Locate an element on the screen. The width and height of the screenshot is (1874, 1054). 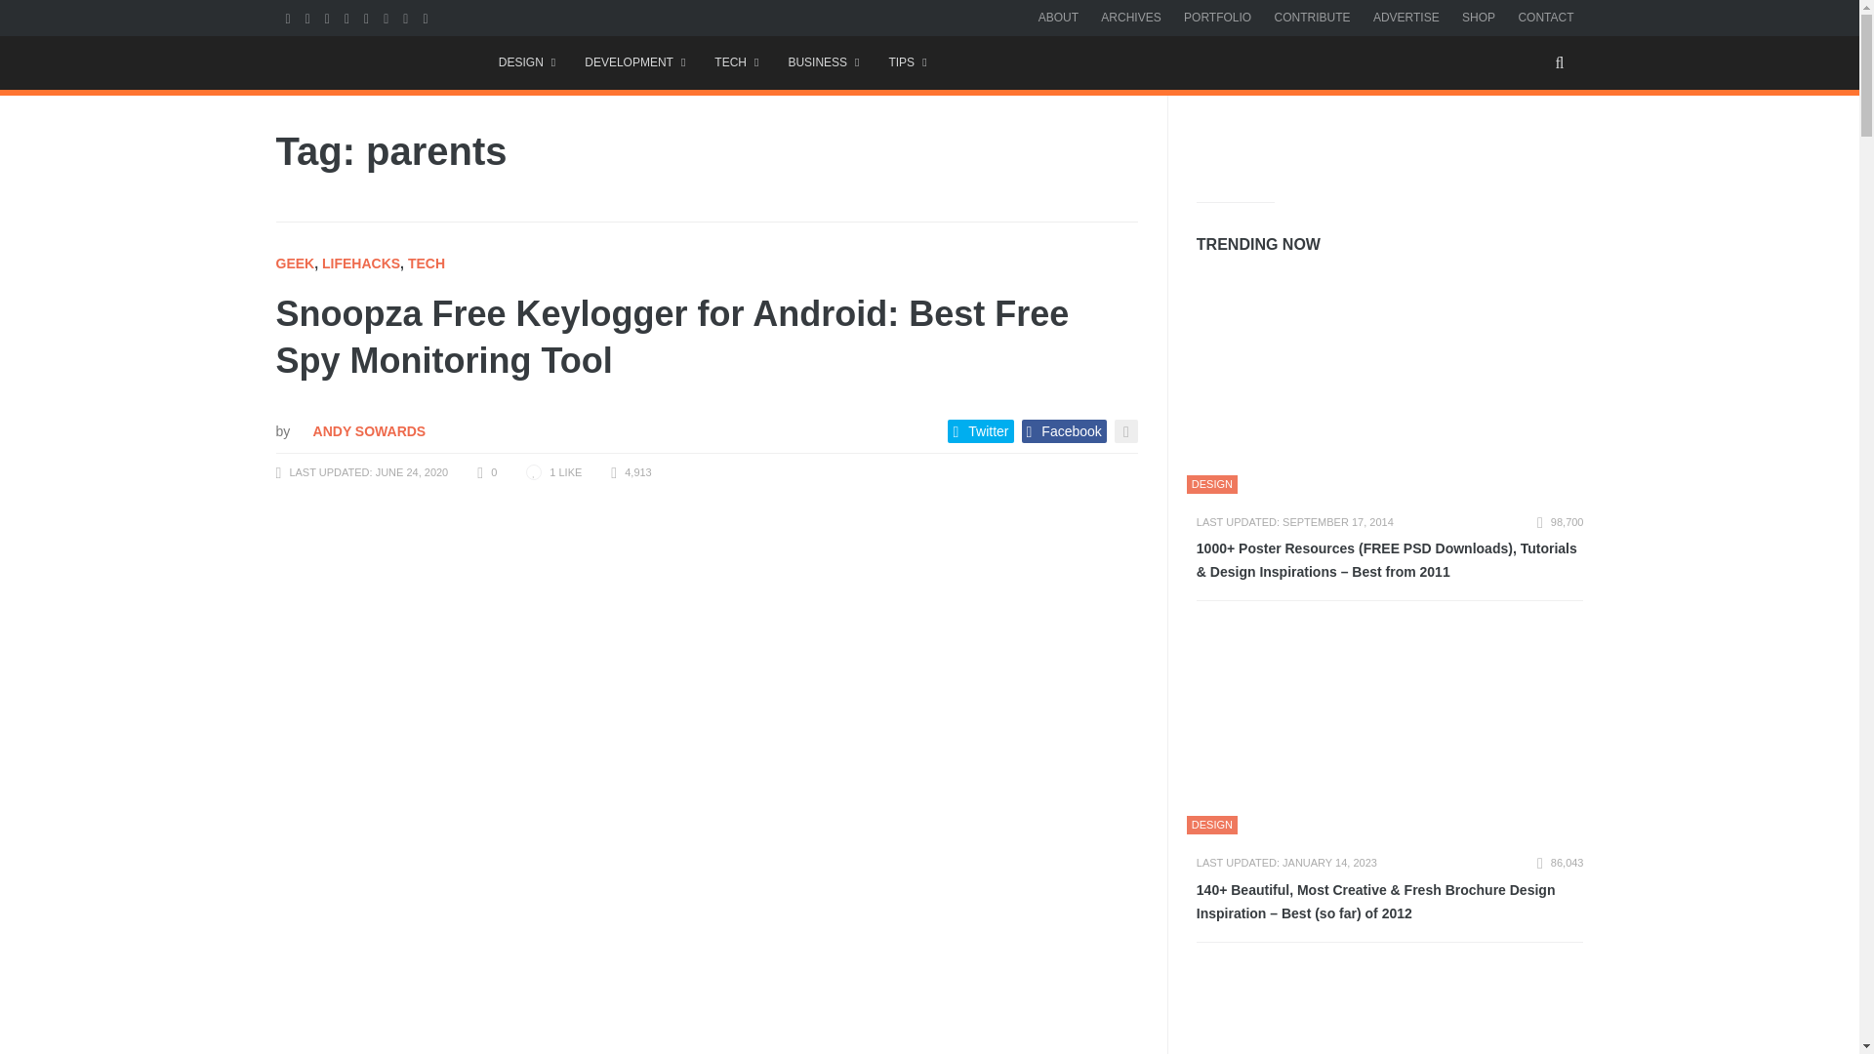
PORTFOLIO is located at coordinates (1218, 17).